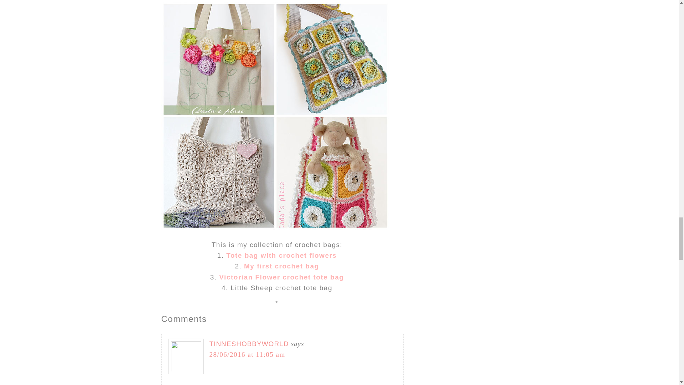  I want to click on TINNESHOBBYWORLD, so click(249, 344).